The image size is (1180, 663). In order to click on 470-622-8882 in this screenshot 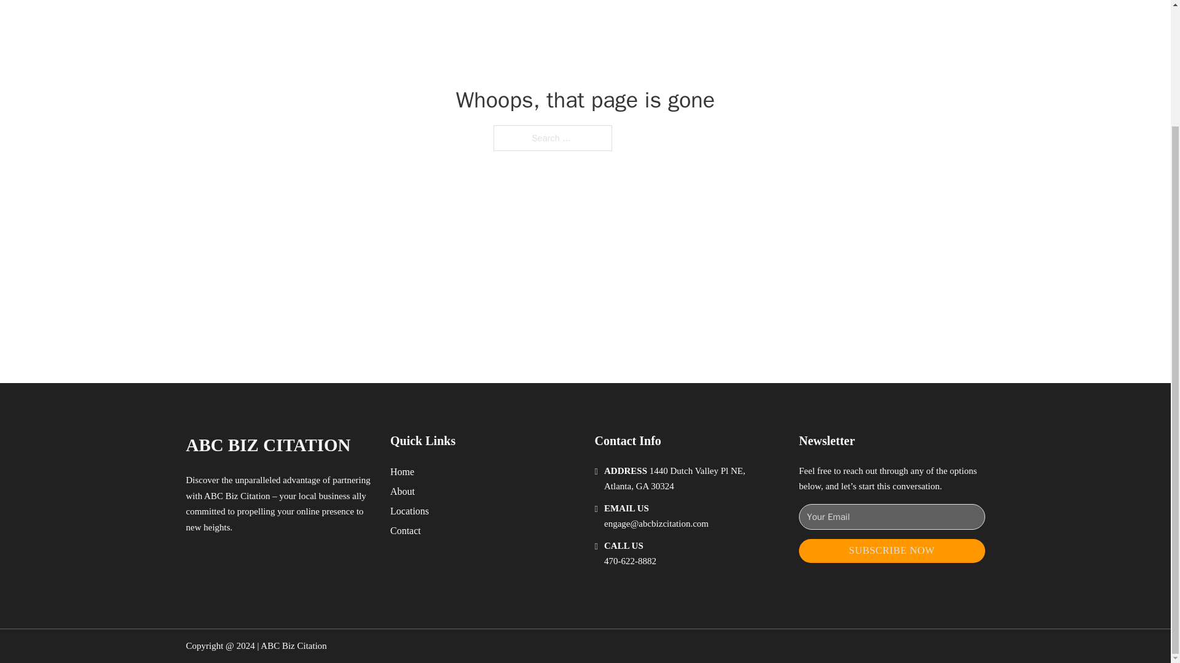, I will do `click(630, 561)`.